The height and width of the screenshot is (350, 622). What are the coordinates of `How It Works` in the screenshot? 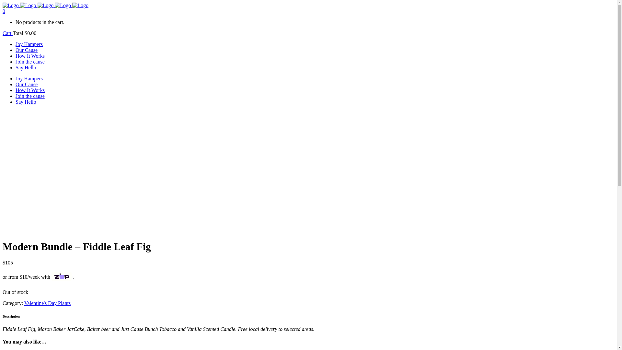 It's located at (30, 90).